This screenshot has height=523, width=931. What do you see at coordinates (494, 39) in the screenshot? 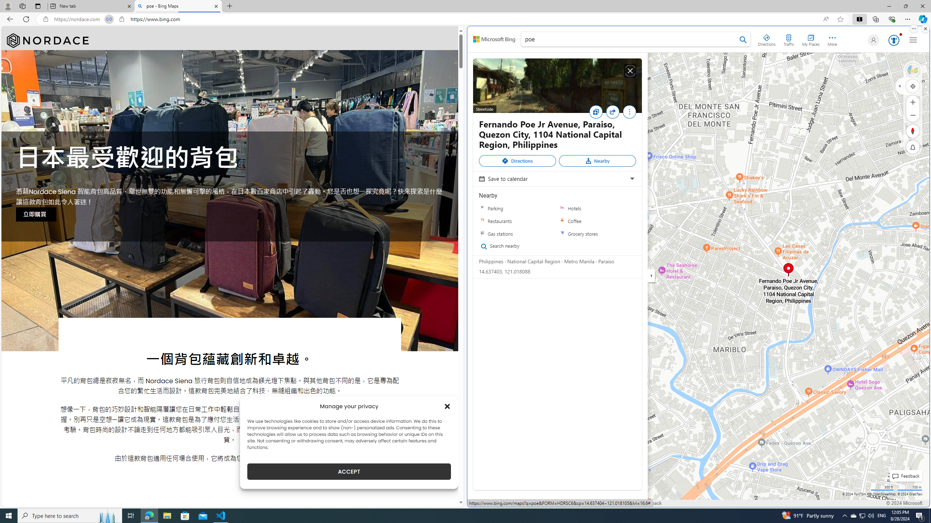
I see `Class: sbElement` at bounding box center [494, 39].